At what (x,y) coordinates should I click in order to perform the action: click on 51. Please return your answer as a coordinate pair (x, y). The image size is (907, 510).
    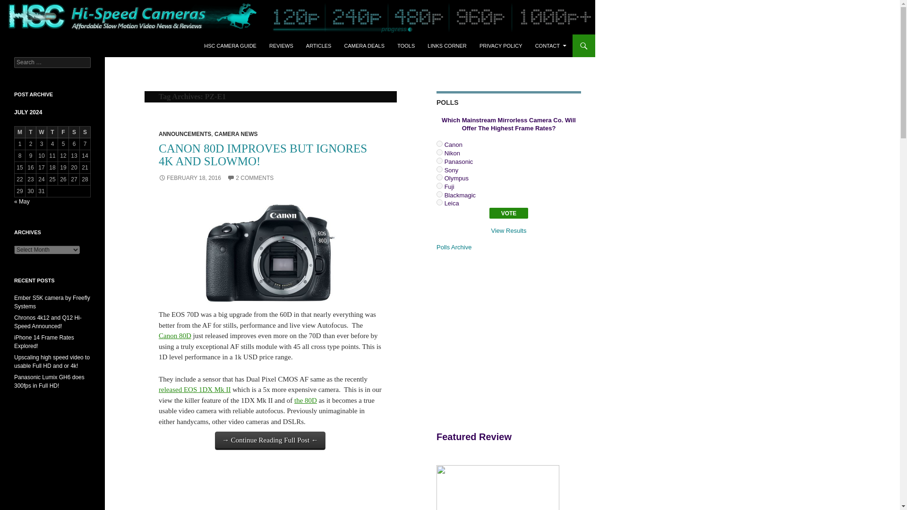
    Looking at the image, I should click on (439, 161).